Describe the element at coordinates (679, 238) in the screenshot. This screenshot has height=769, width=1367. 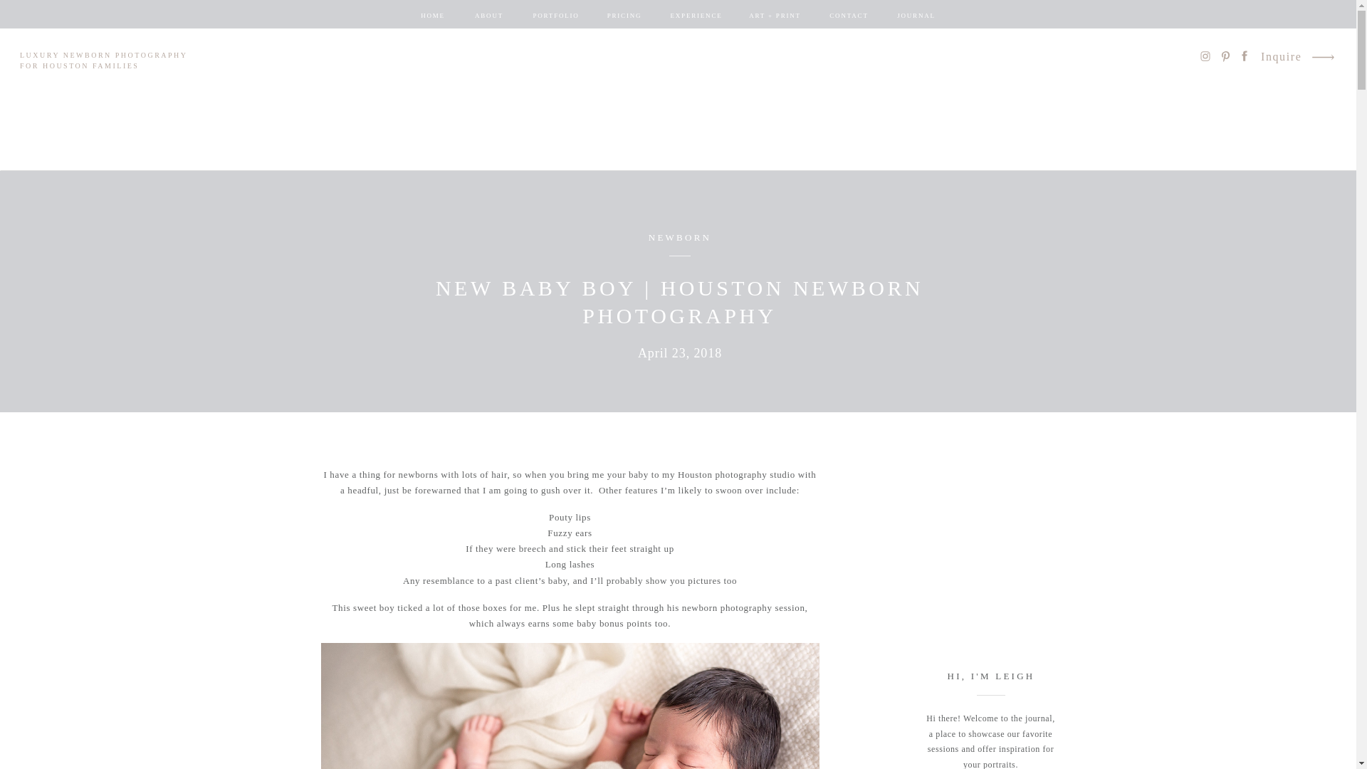
I see `NEWBORN` at that location.